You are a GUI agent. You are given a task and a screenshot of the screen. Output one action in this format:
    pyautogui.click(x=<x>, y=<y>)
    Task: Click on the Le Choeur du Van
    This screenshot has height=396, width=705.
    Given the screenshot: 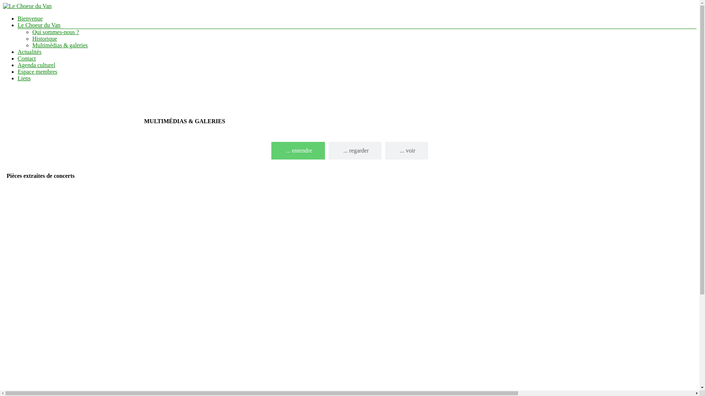 What is the action you would take?
    pyautogui.click(x=39, y=25)
    